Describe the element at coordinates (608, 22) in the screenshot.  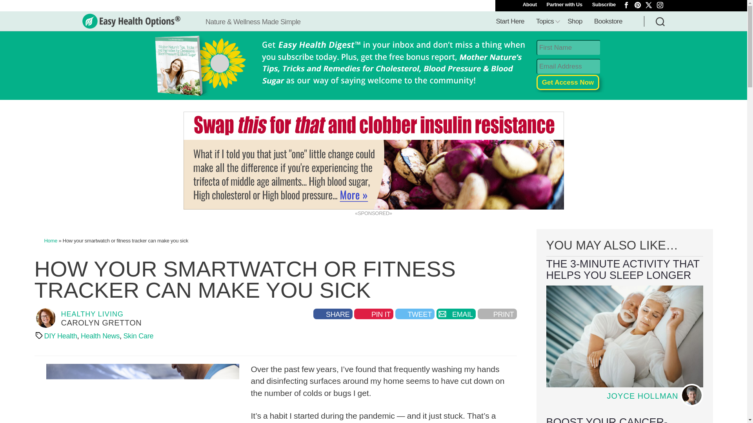
I see `Bookstore` at that location.